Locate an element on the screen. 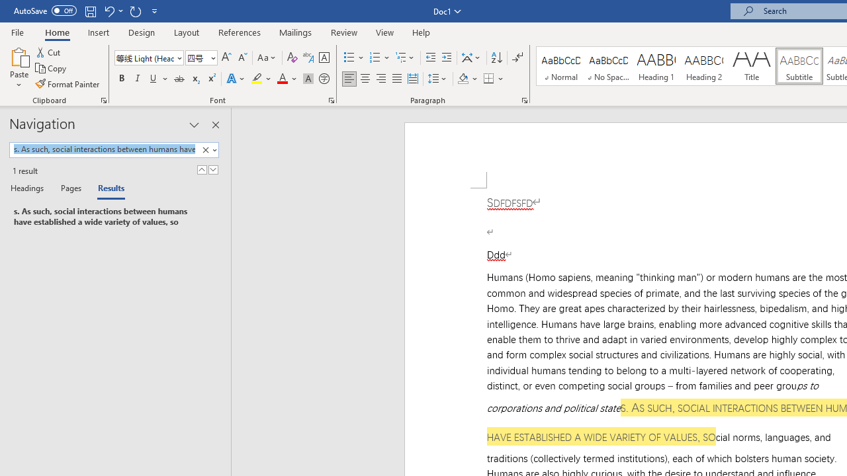  Clear is located at coordinates (205, 150).